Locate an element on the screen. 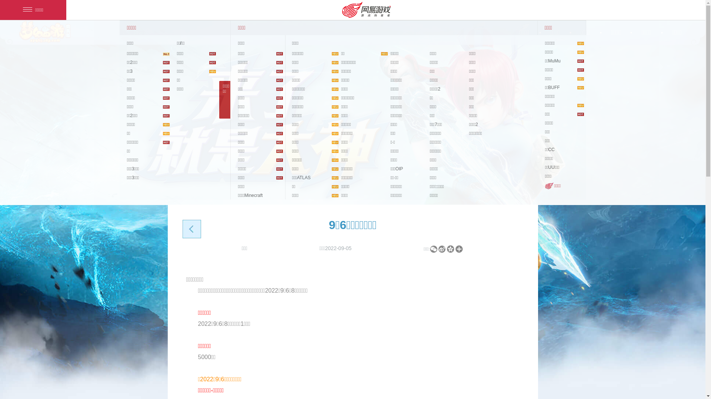 Image resolution: width=711 pixels, height=399 pixels. logo is located at coordinates (45, 32).